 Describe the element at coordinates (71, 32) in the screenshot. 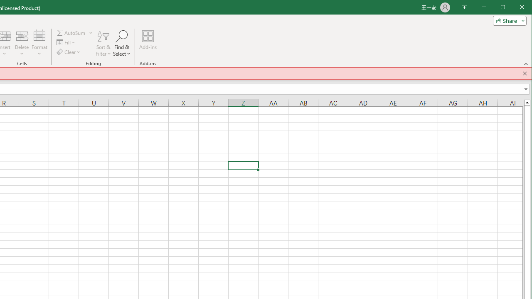

I see `Sum` at that location.